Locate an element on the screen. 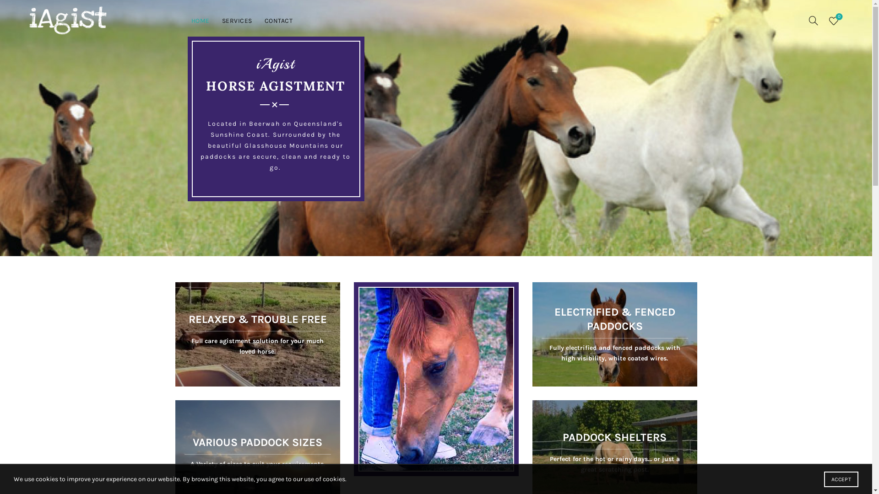 This screenshot has width=879, height=494. animal-animal-photography-blur-1027752 is located at coordinates (614, 334).